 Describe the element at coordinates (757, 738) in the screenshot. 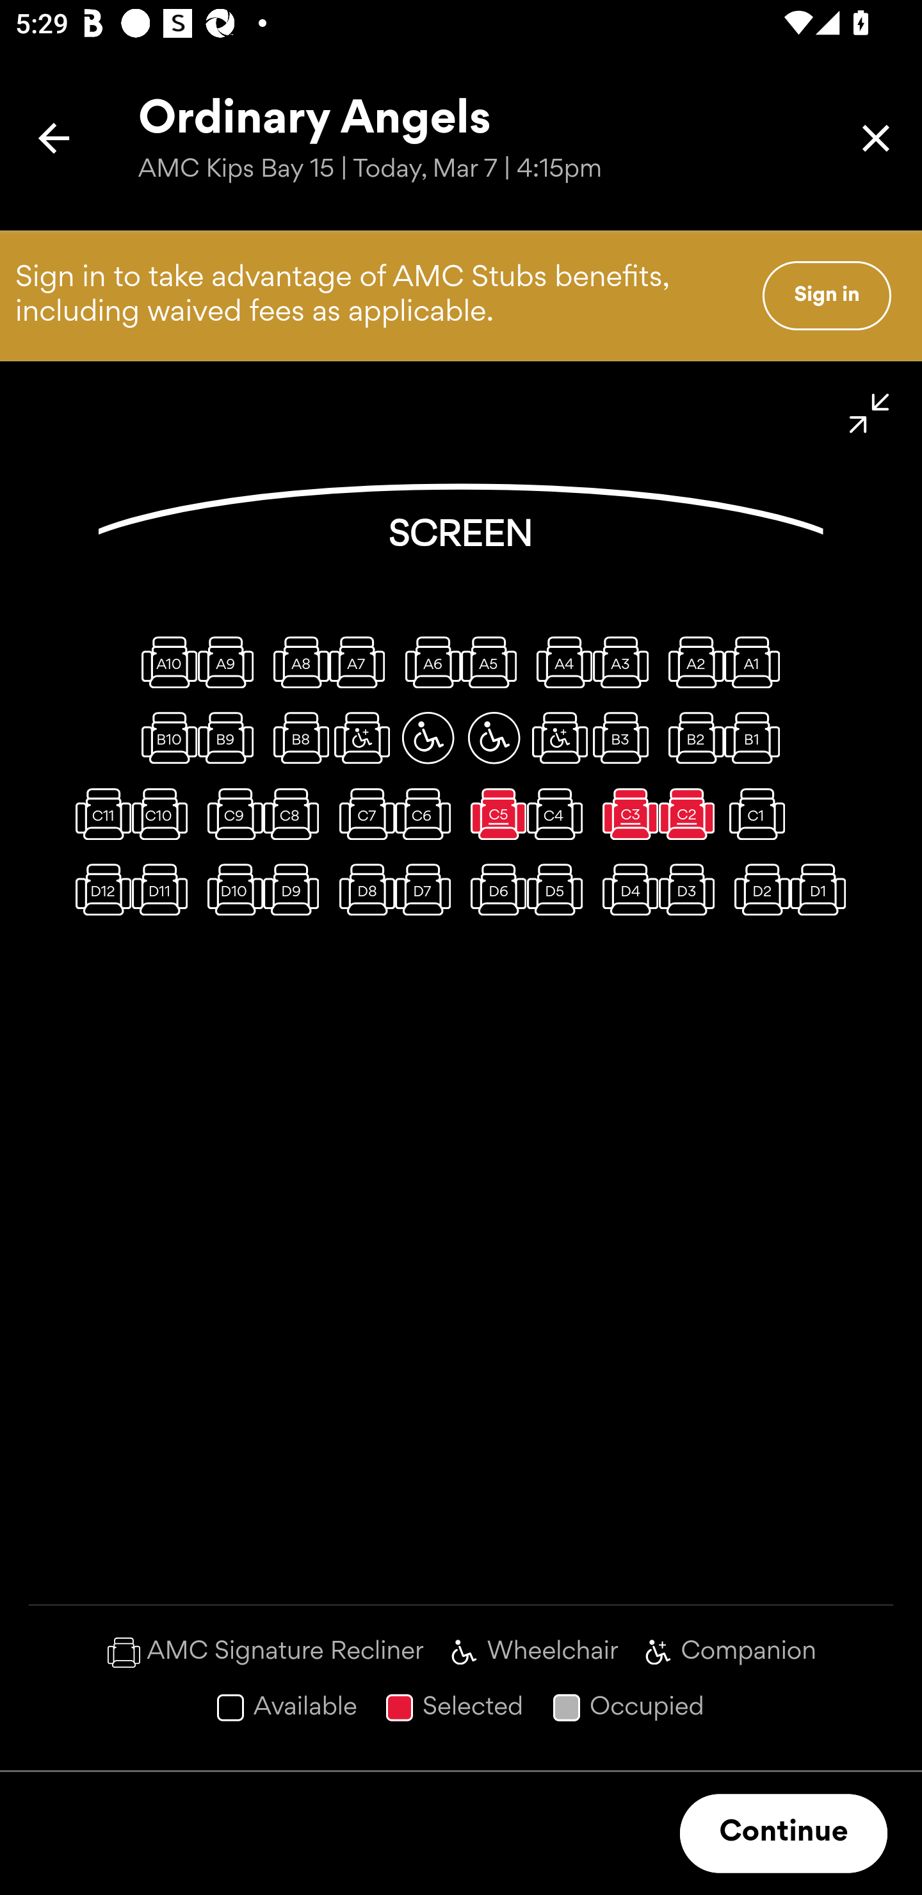

I see `B1, Regular seat, available` at that location.